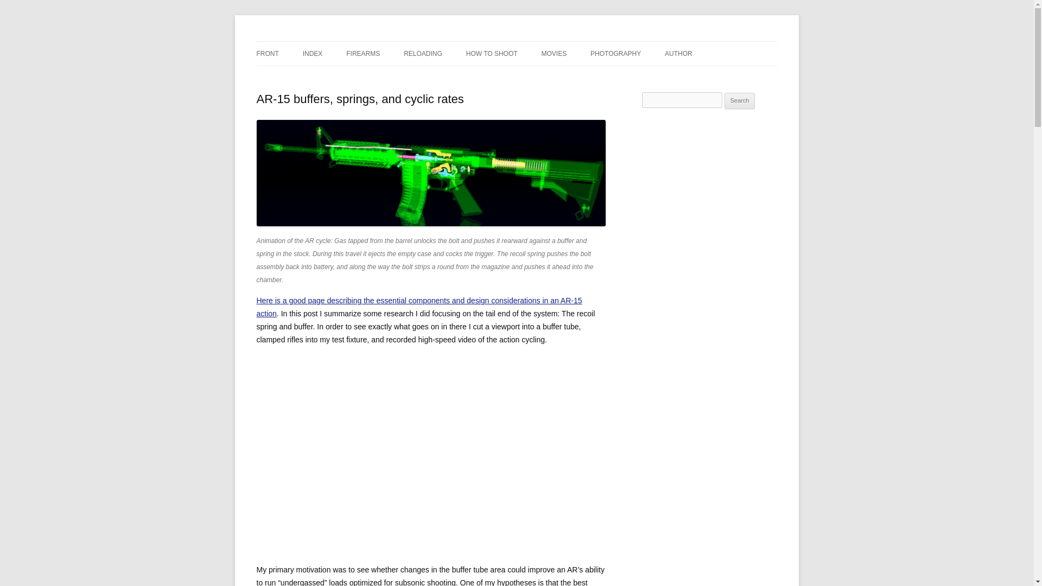  What do you see at coordinates (423, 53) in the screenshot?
I see `RELOADING` at bounding box center [423, 53].